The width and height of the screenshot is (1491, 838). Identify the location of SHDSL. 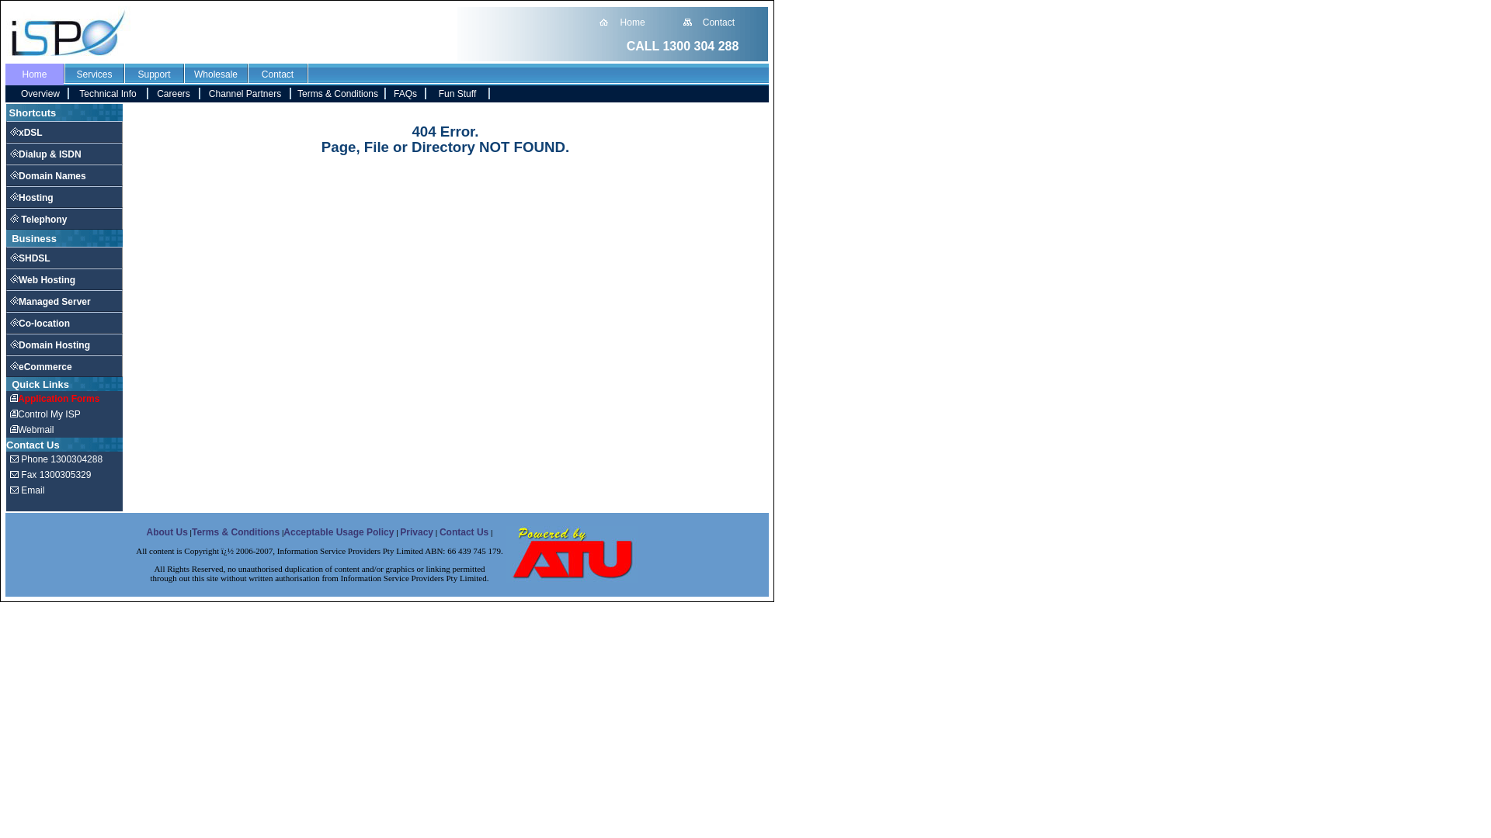
(30, 258).